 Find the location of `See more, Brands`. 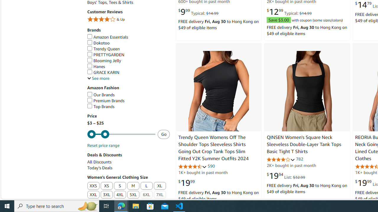

See more, Brands is located at coordinates (98, 78).